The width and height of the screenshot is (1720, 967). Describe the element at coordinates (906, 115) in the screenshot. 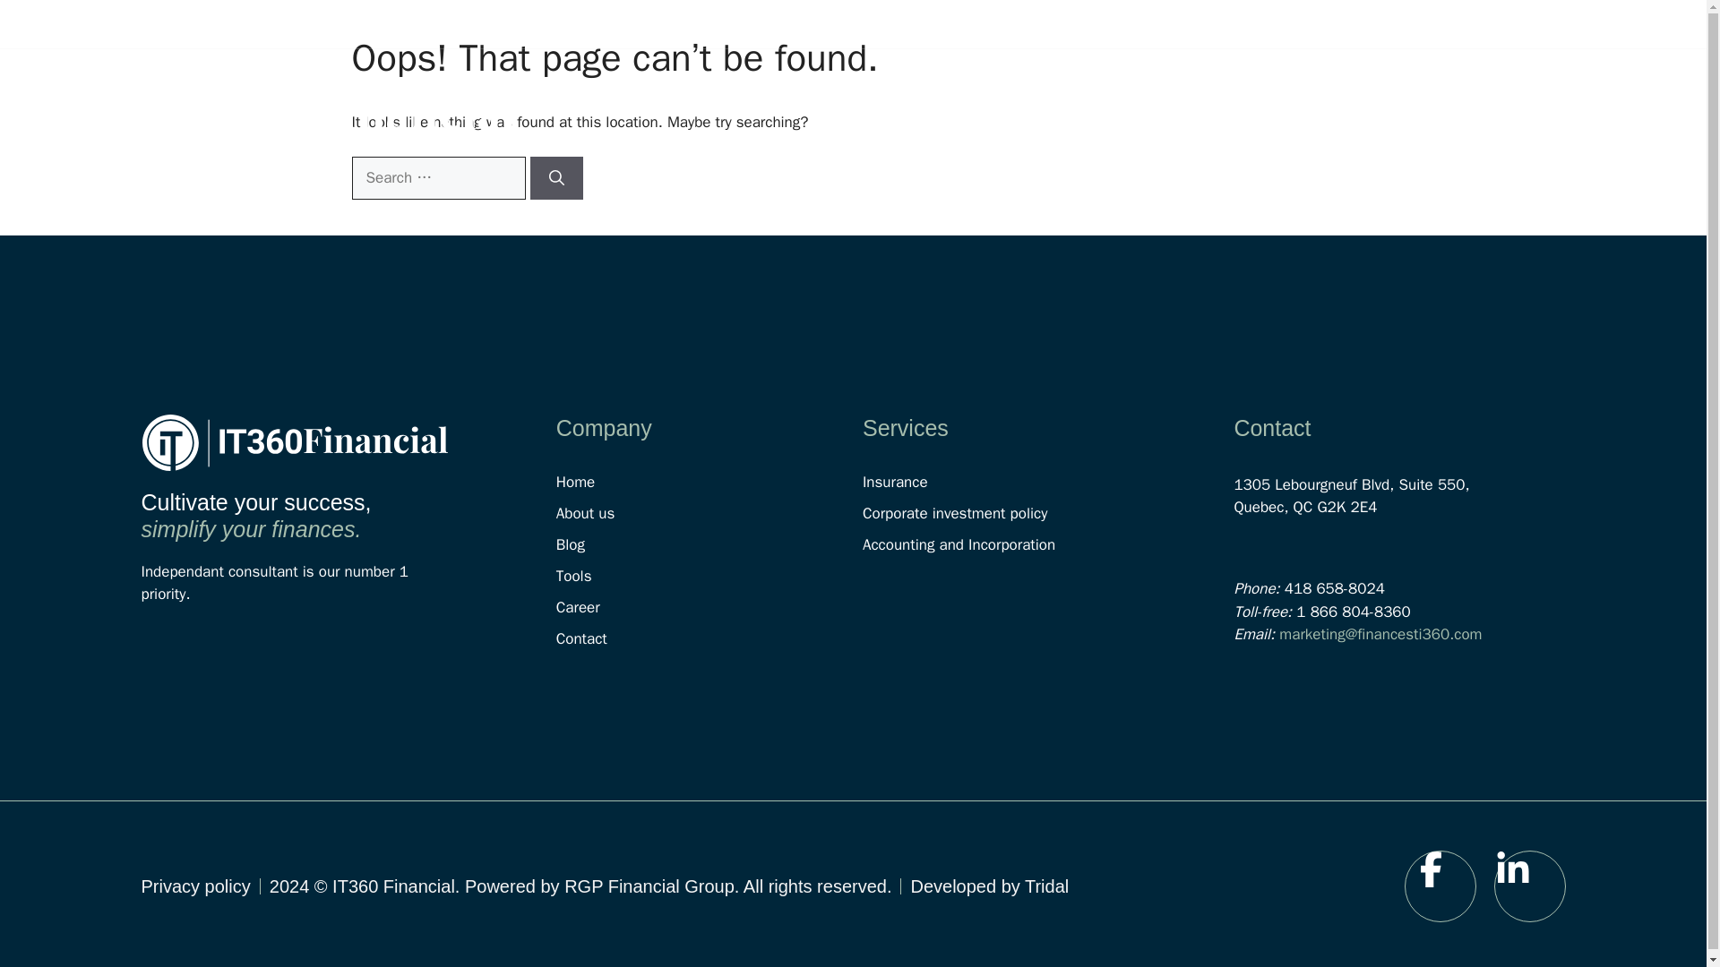

I see `Home` at that location.